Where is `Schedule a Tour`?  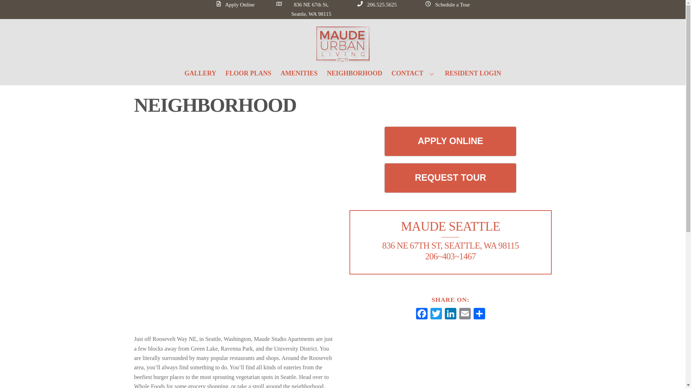 Schedule a Tour is located at coordinates (448, 4).